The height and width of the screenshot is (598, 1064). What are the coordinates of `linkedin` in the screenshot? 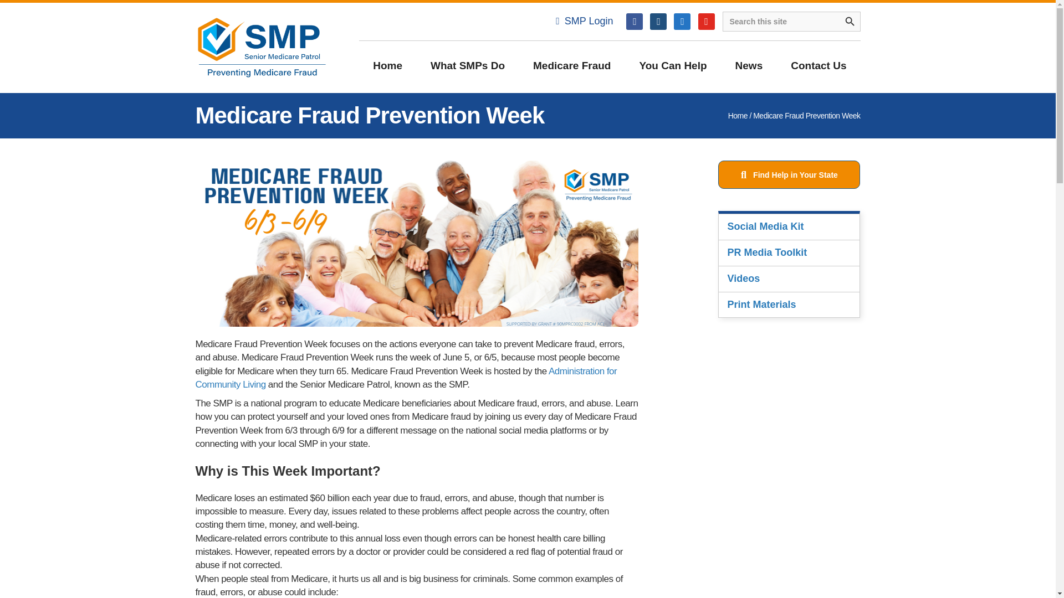 It's located at (682, 21).